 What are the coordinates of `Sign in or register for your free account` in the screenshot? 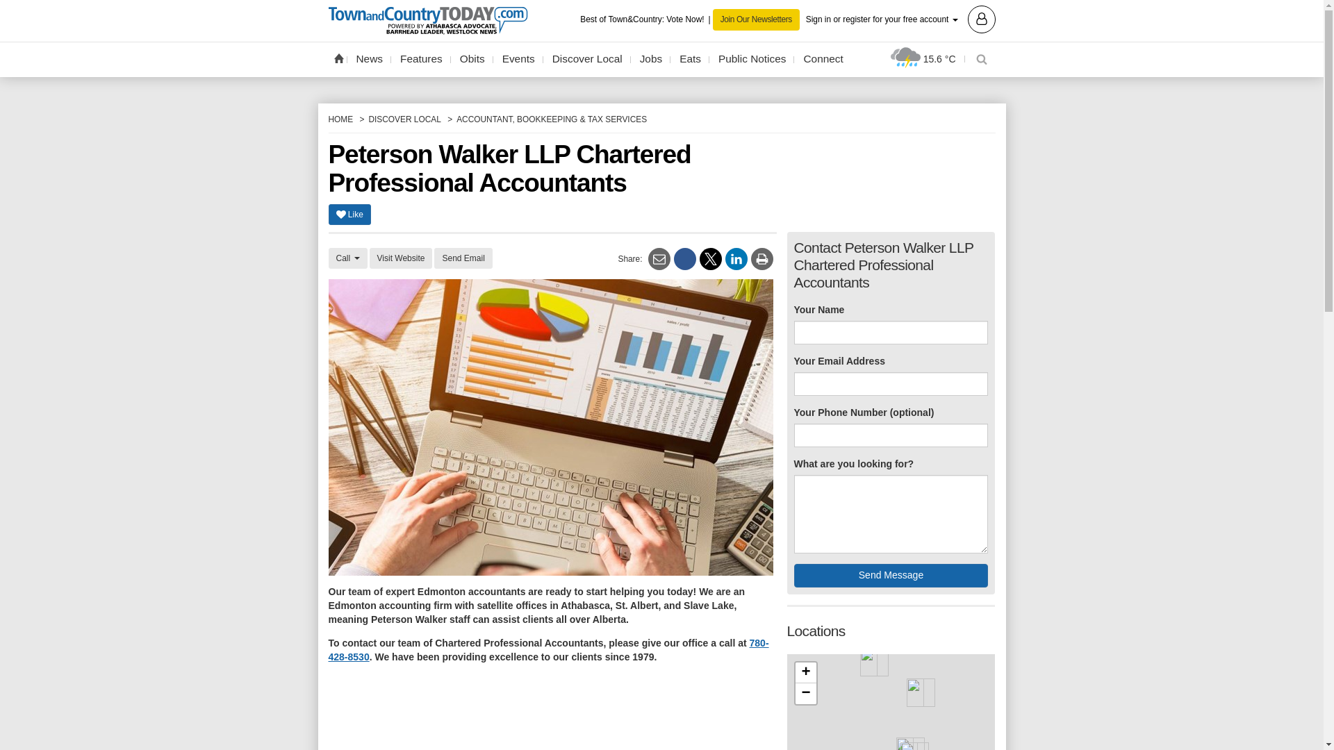 It's located at (900, 18).